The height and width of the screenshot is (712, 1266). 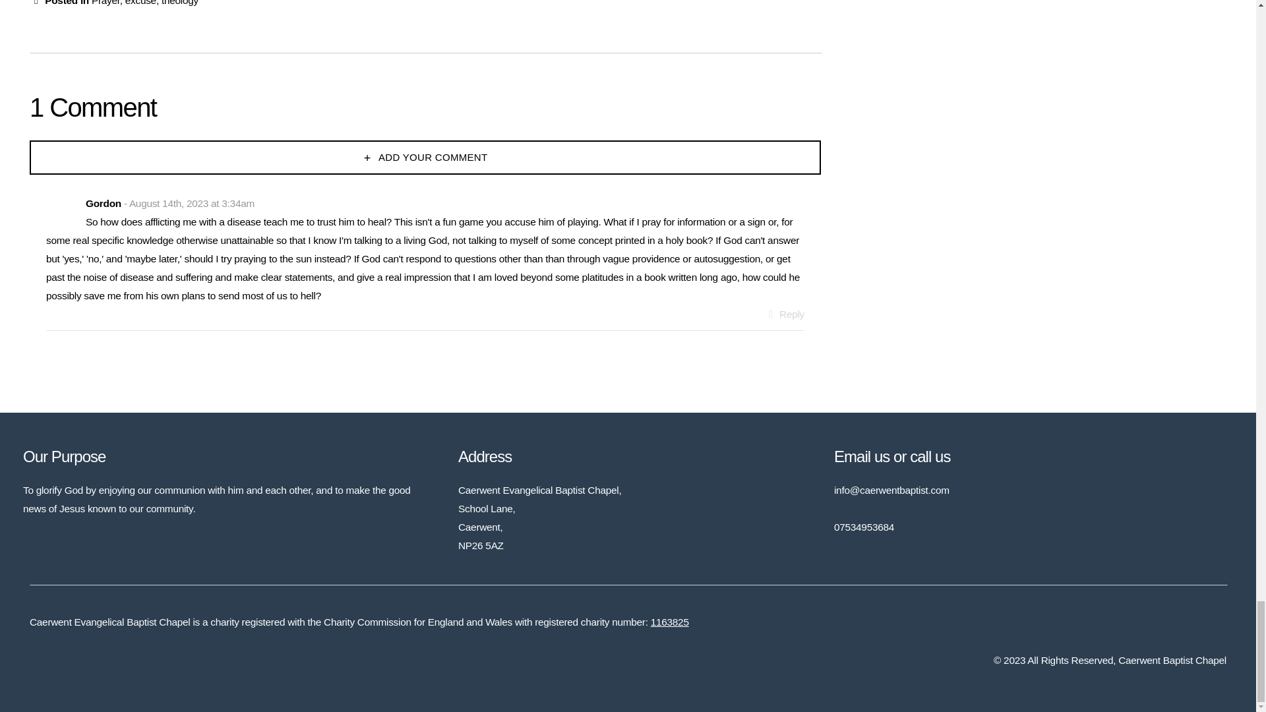 I want to click on excuse, so click(x=140, y=3).